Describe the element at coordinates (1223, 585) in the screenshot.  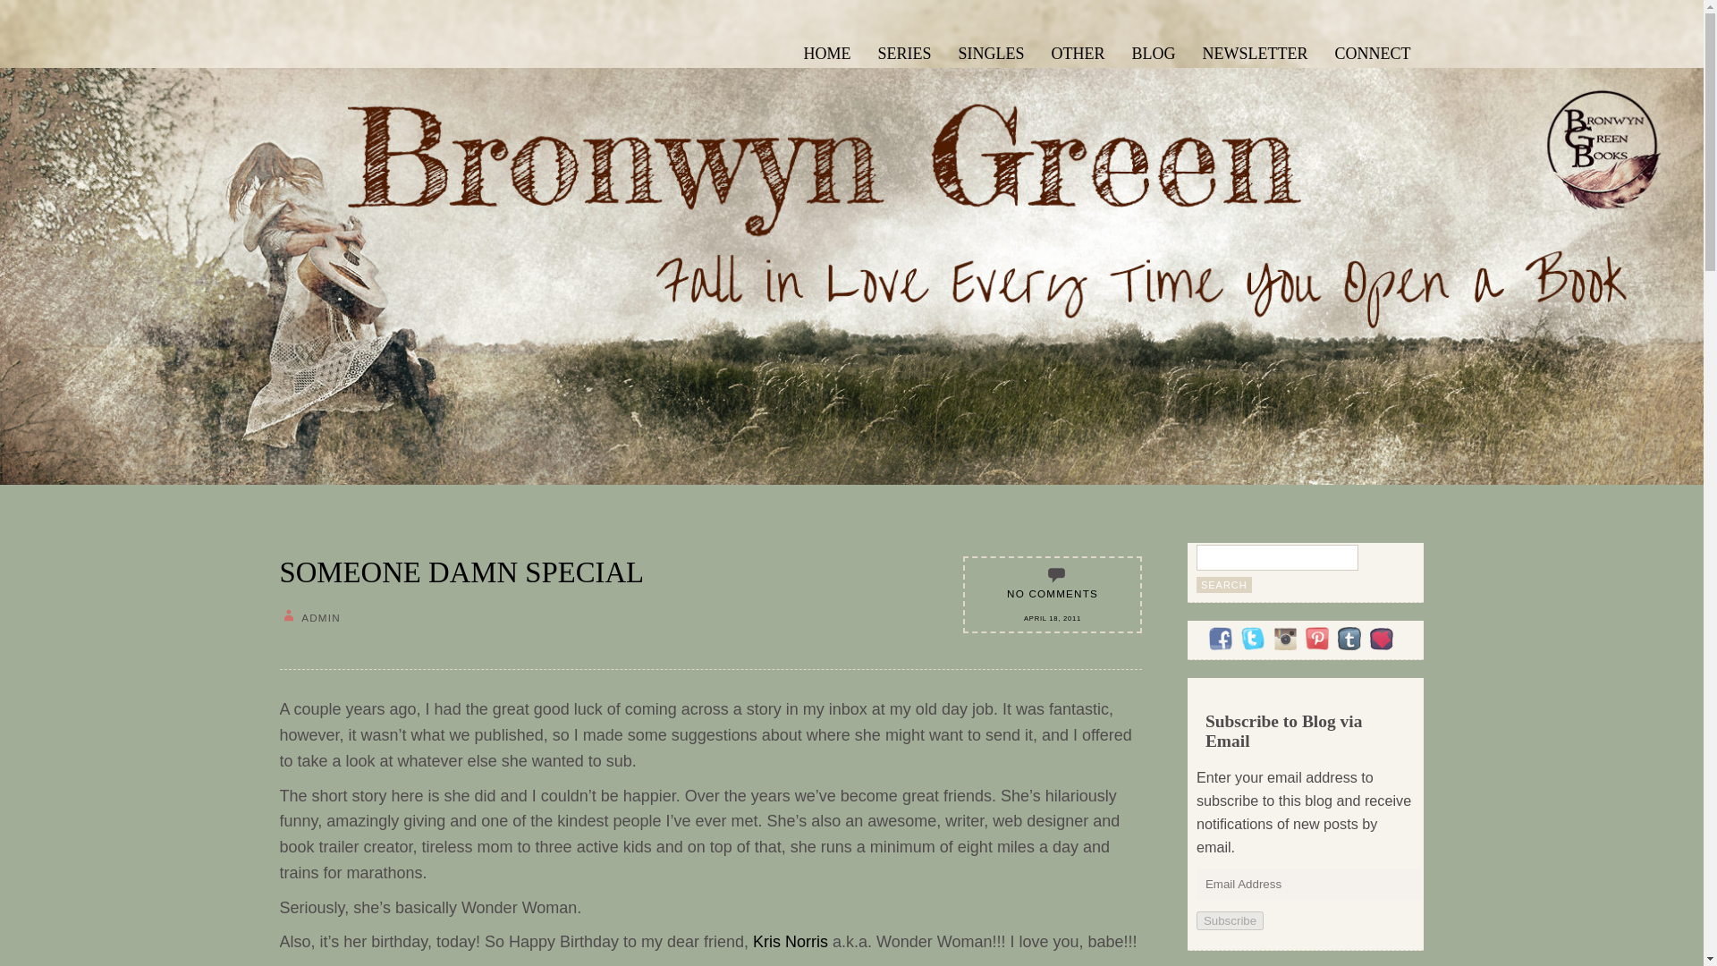
I see `Search` at that location.